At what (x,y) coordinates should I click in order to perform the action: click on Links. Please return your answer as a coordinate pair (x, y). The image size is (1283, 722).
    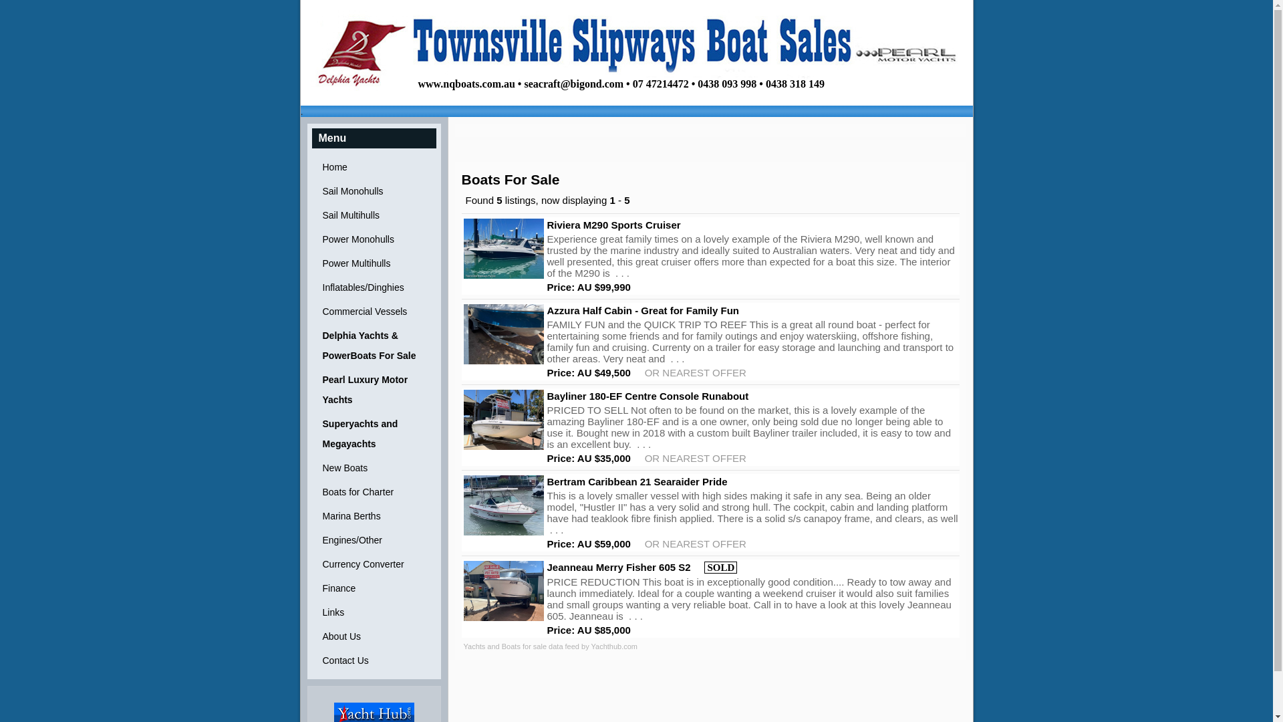
    Looking at the image, I should click on (374, 612).